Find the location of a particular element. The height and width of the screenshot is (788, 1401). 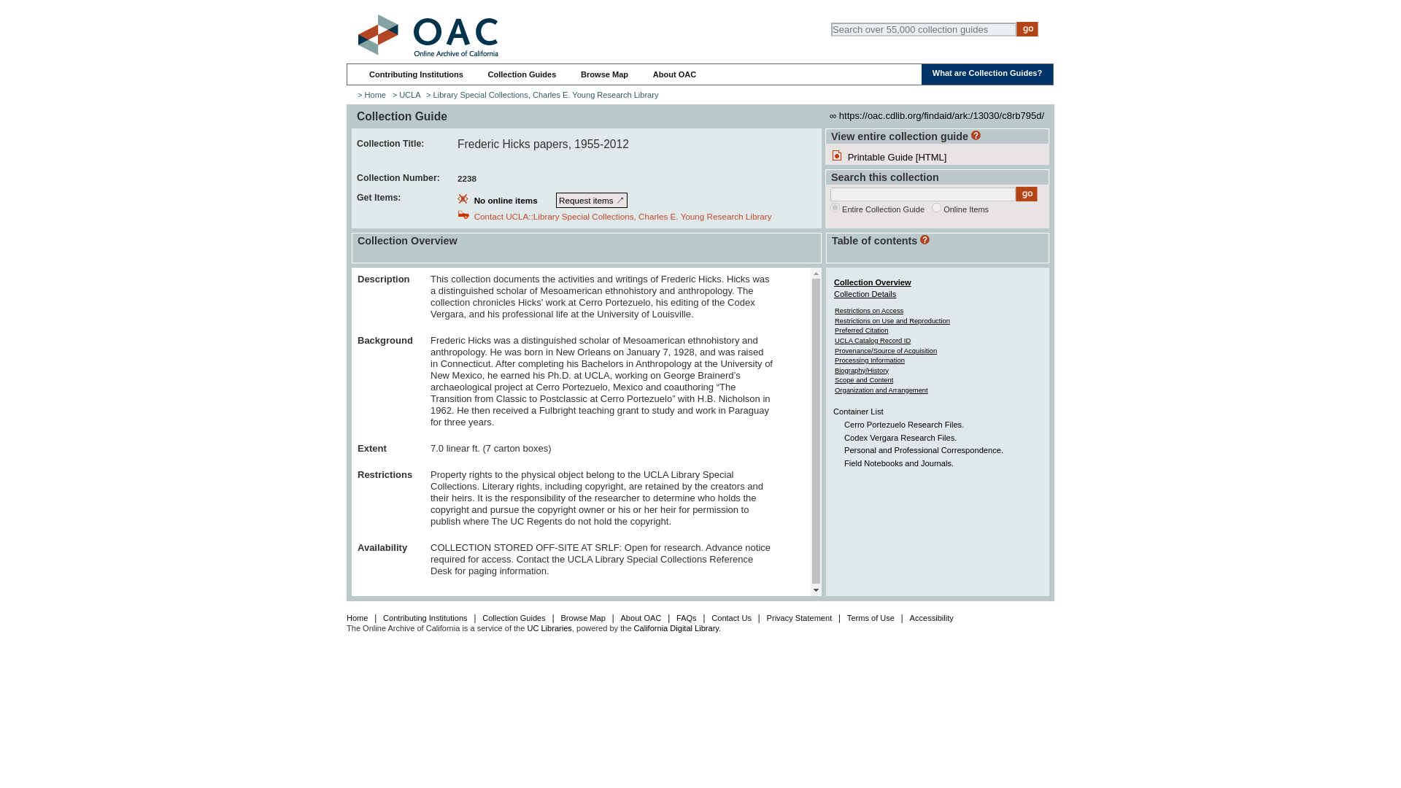

Preferred Citation is located at coordinates (861, 330).